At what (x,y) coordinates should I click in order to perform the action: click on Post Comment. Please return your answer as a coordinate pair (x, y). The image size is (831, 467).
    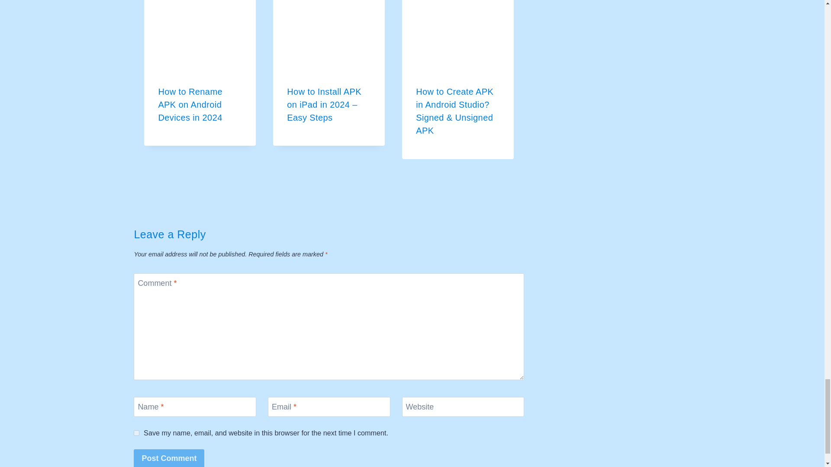
    Looking at the image, I should click on (169, 458).